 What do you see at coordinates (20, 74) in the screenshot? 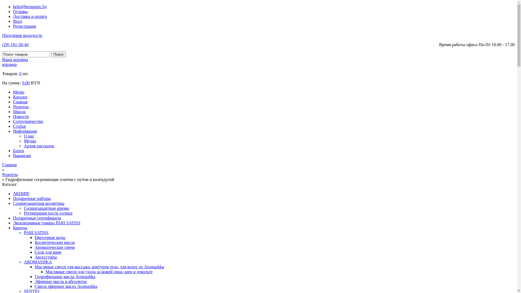
I see `0` at bounding box center [20, 74].